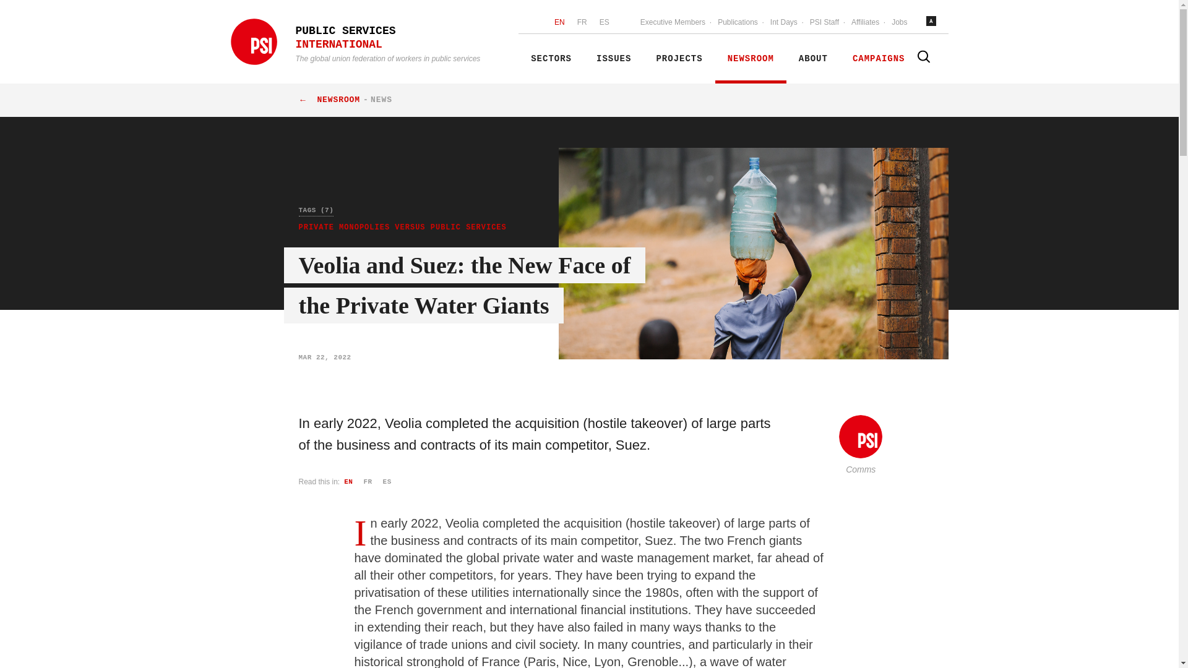 The height and width of the screenshot is (668, 1188). What do you see at coordinates (783, 23) in the screenshot?
I see `Int Days` at bounding box center [783, 23].